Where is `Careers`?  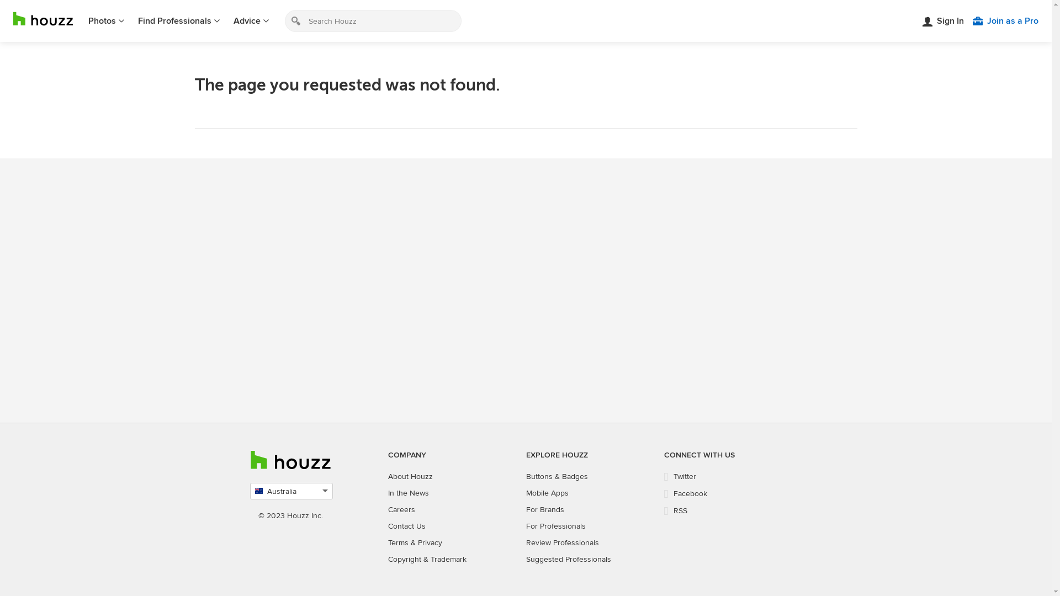 Careers is located at coordinates (401, 510).